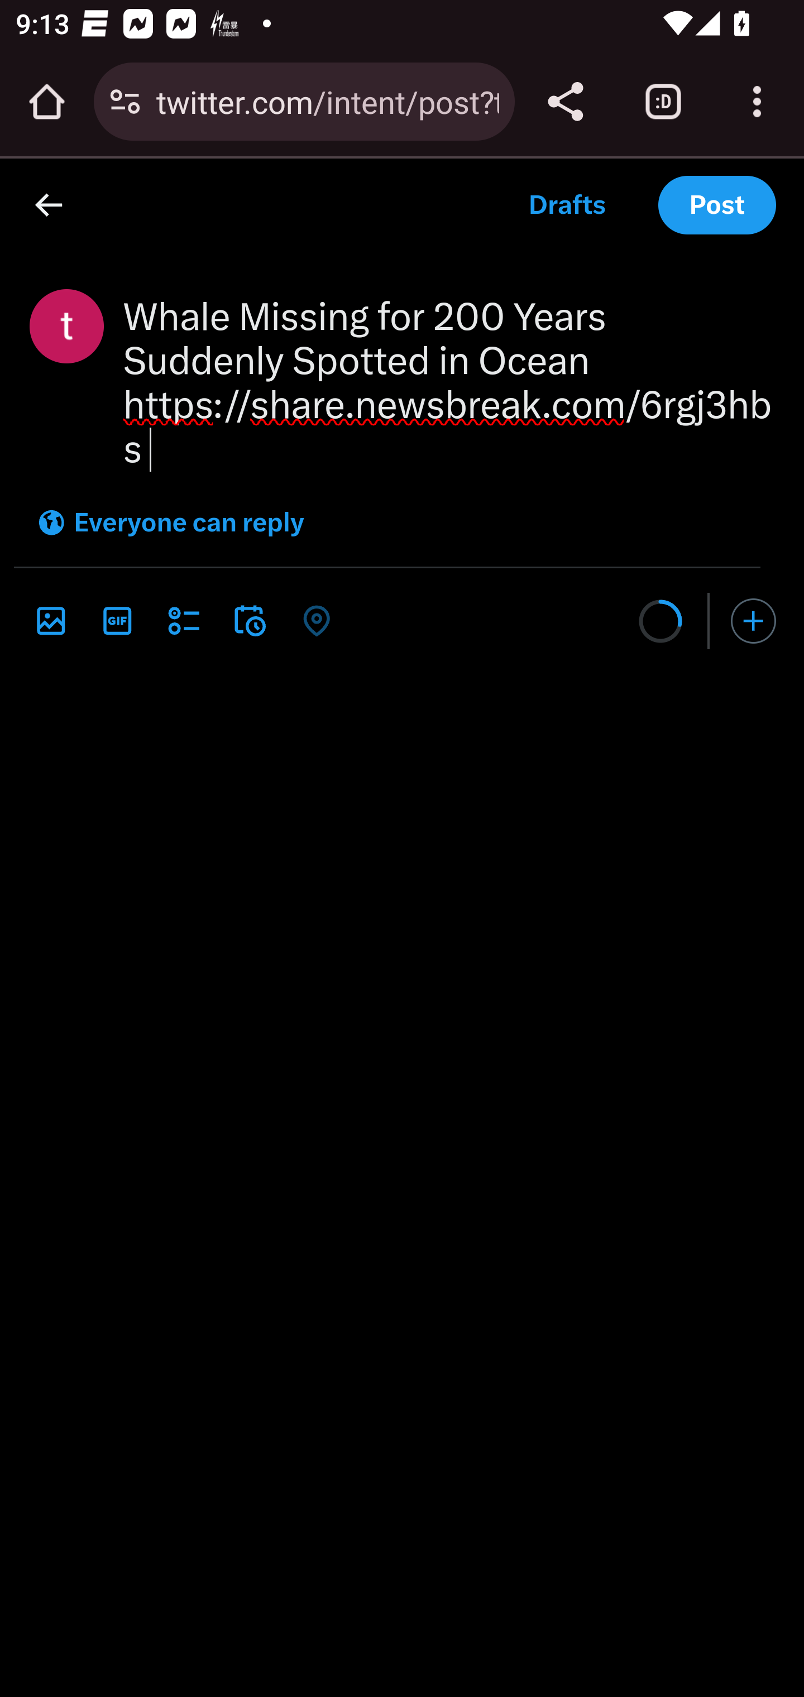 This screenshot has width=804, height=1697. Describe the element at coordinates (2, 1687) in the screenshot. I see `View keyboard shortcuts` at that location.